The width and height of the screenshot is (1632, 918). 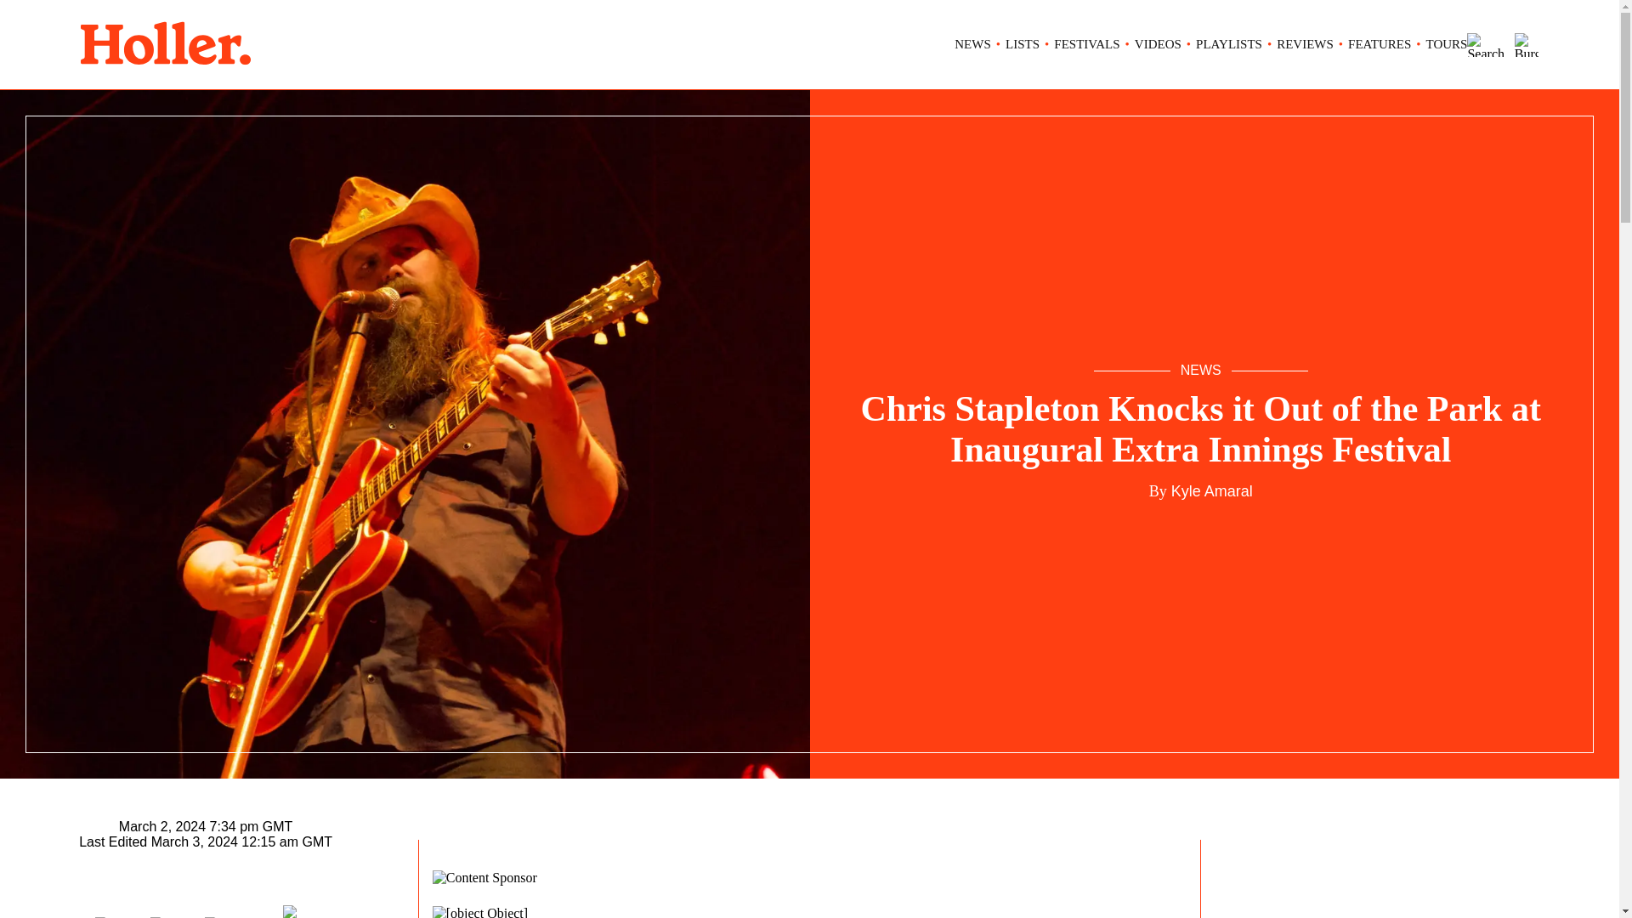 I want to click on TOURS, so click(x=1447, y=44).